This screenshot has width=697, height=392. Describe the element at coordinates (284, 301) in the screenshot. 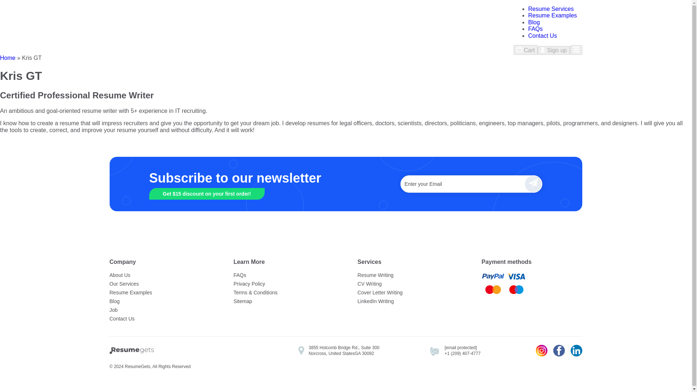

I see `Sitemap` at that location.